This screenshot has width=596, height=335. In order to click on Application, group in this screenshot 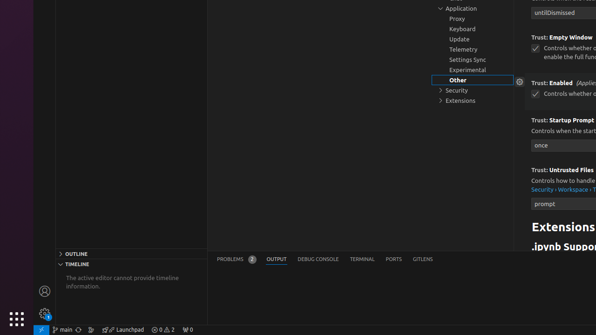, I will do `click(473, 8)`.